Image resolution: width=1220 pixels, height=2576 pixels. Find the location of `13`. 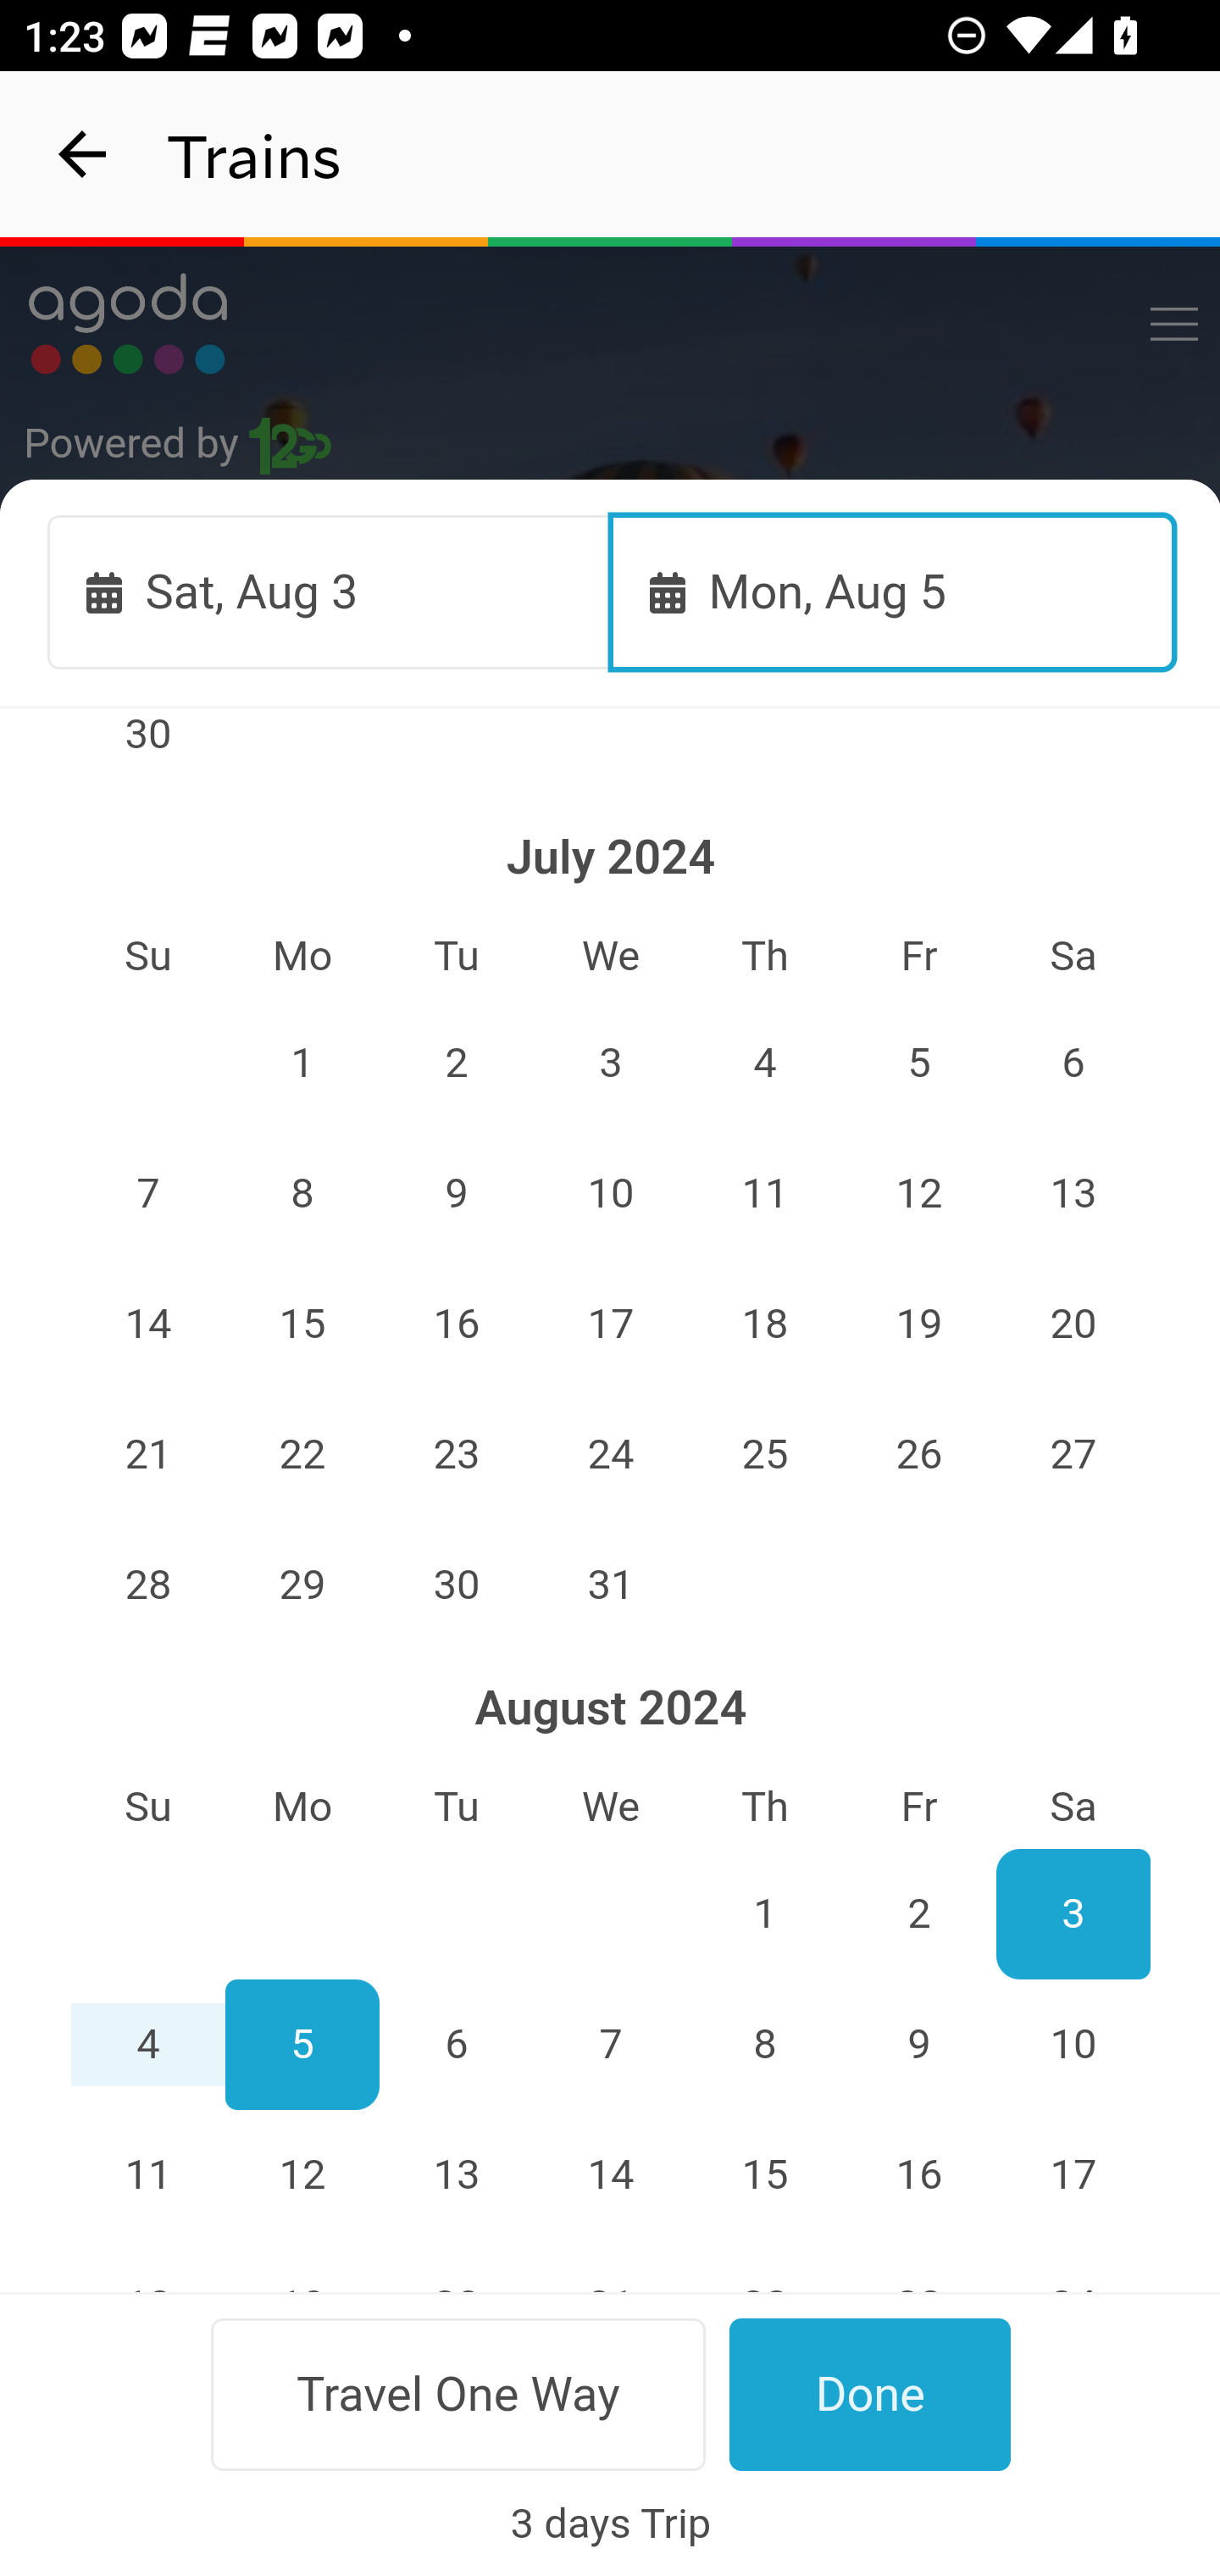

13 is located at coordinates (1074, 1193).